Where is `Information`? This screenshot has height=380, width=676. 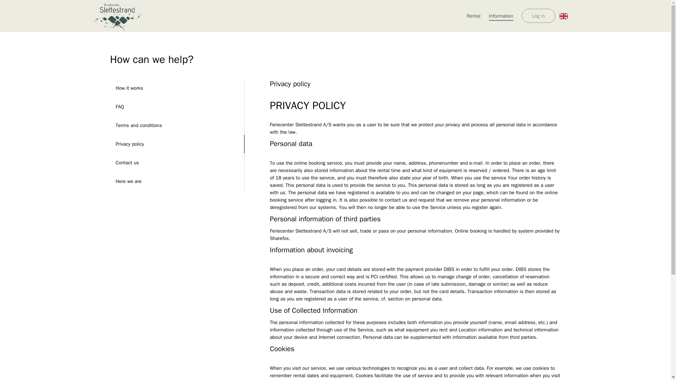
Information is located at coordinates (501, 16).